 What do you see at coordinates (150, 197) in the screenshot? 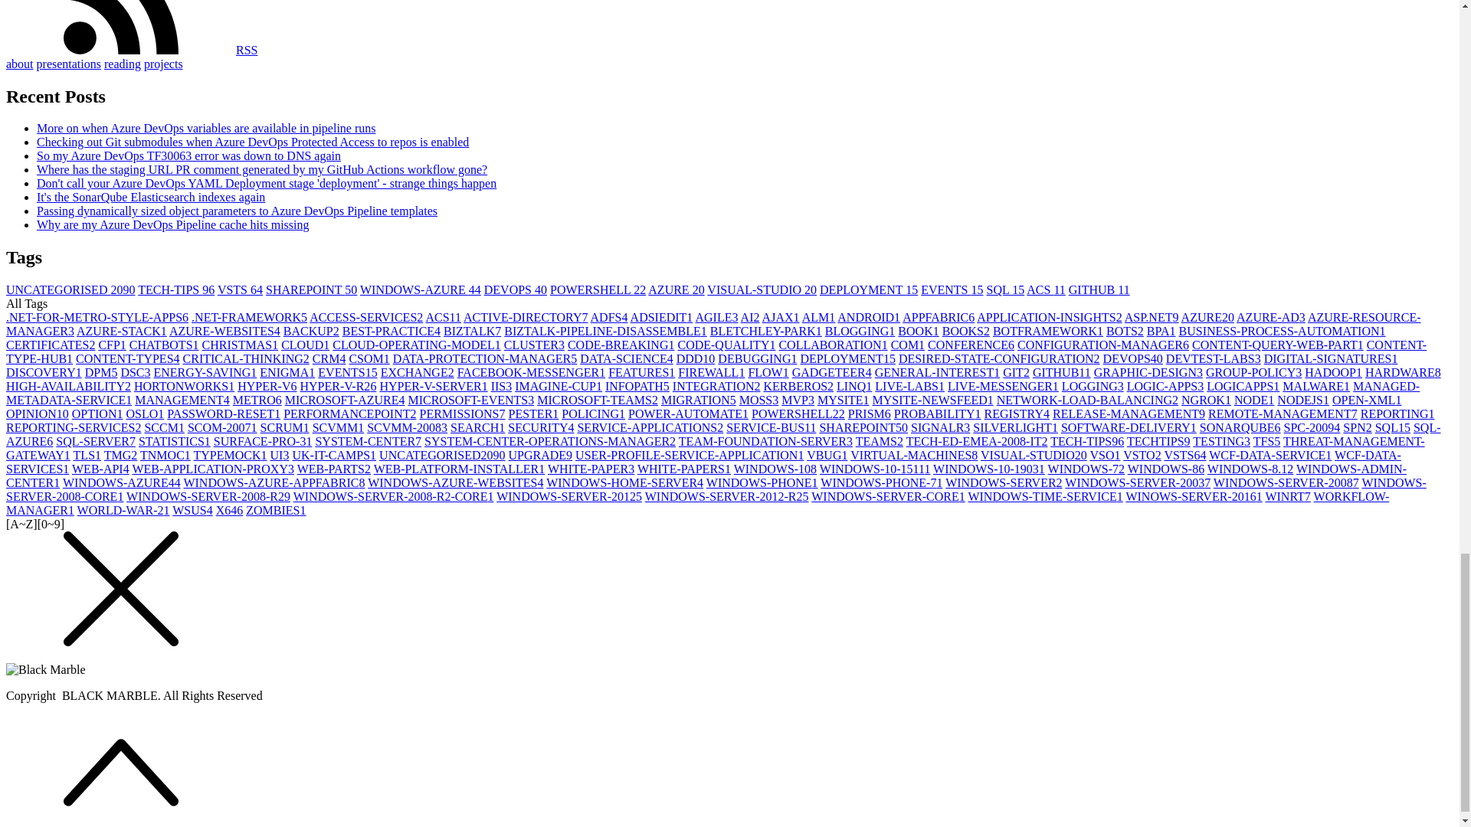
I see `It's the SonarQube Elasticsearch indexes again` at bounding box center [150, 197].